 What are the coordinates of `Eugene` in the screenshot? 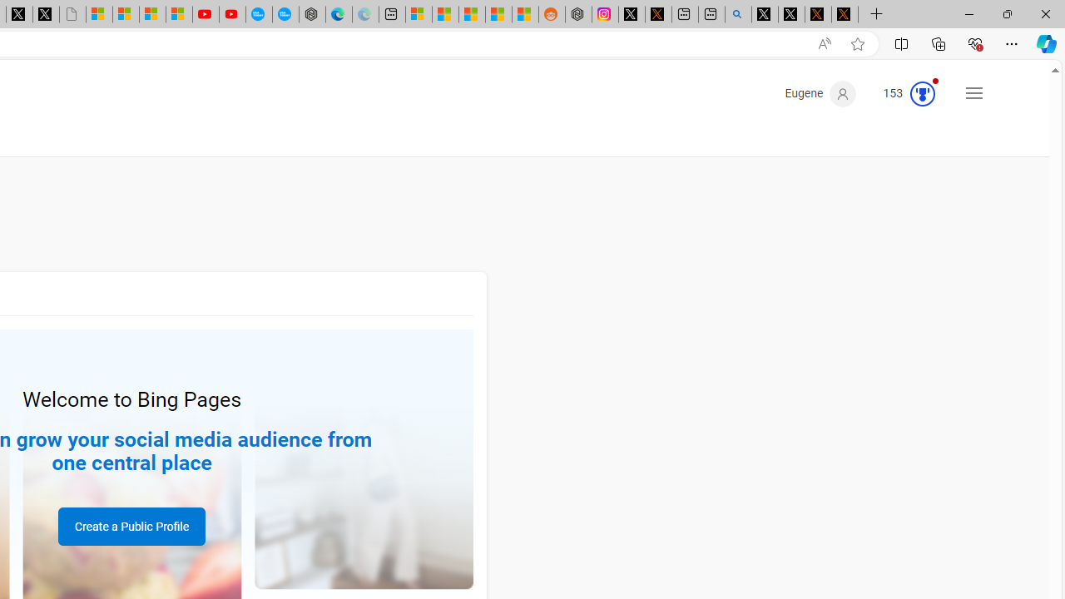 It's located at (820, 93).